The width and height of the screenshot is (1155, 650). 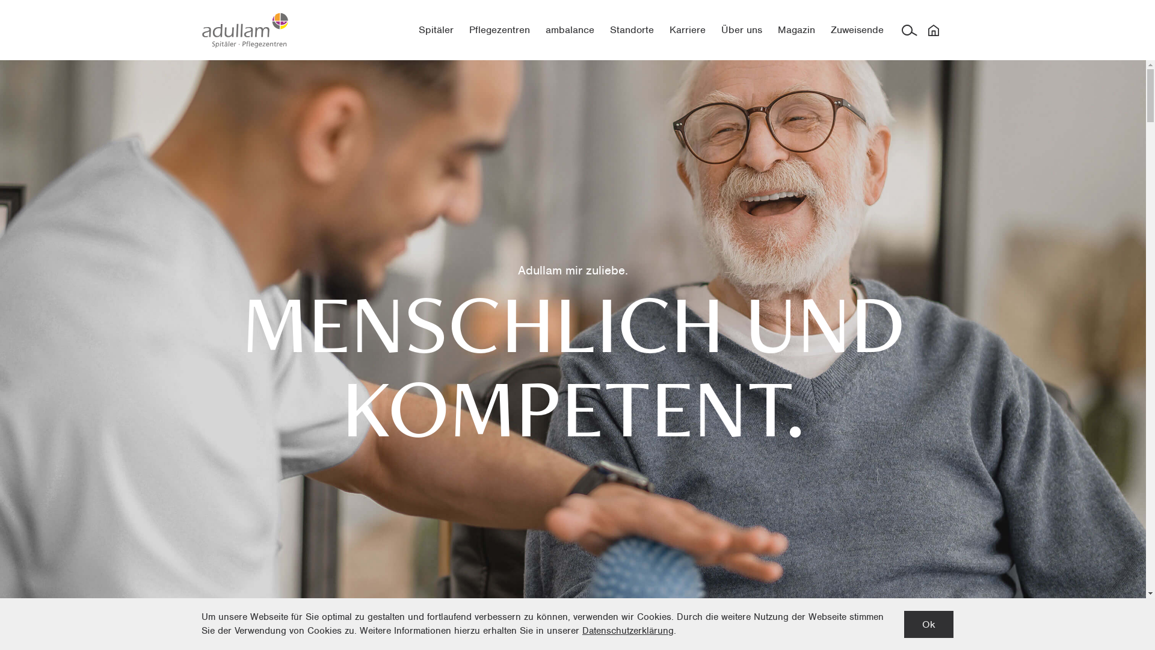 What do you see at coordinates (499, 30) in the screenshot?
I see `Pflegezentren` at bounding box center [499, 30].